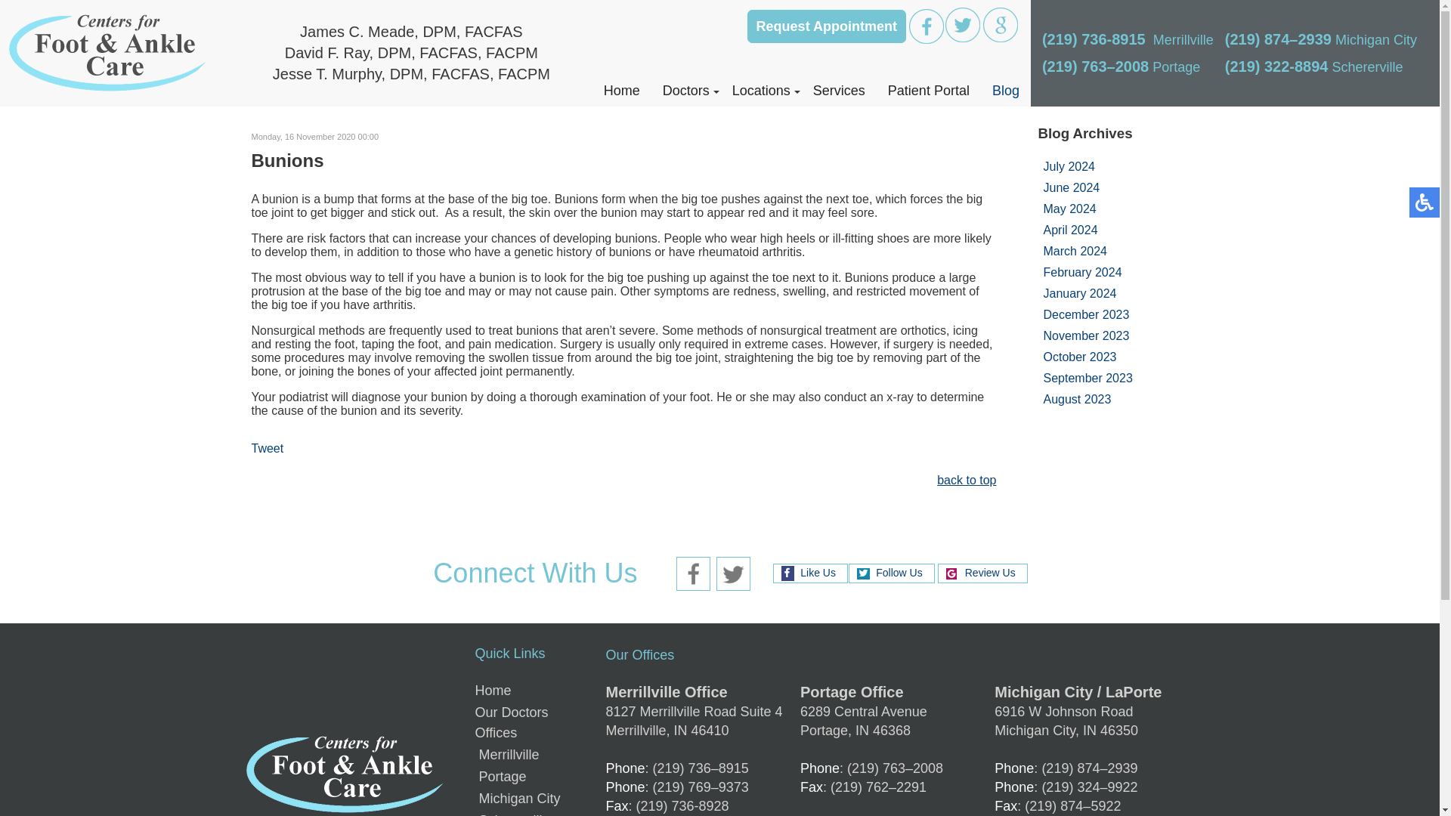  I want to click on Patient Portal, so click(928, 91).